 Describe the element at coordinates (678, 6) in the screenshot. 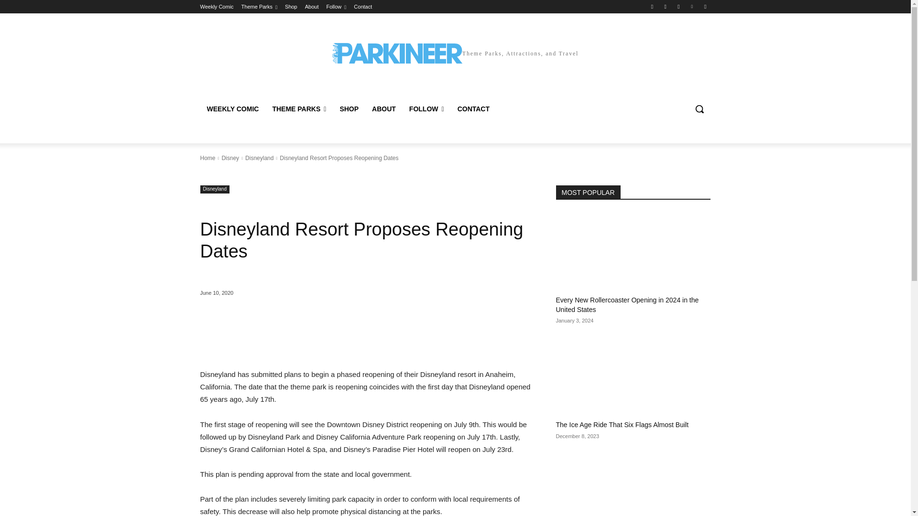

I see `Twitter` at that location.